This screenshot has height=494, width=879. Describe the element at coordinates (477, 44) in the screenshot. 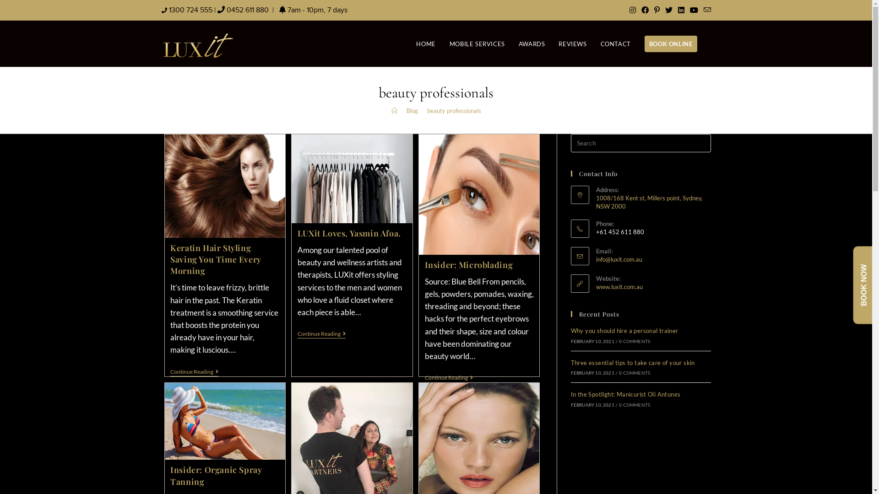

I see `MOBILE SERVICES` at that location.